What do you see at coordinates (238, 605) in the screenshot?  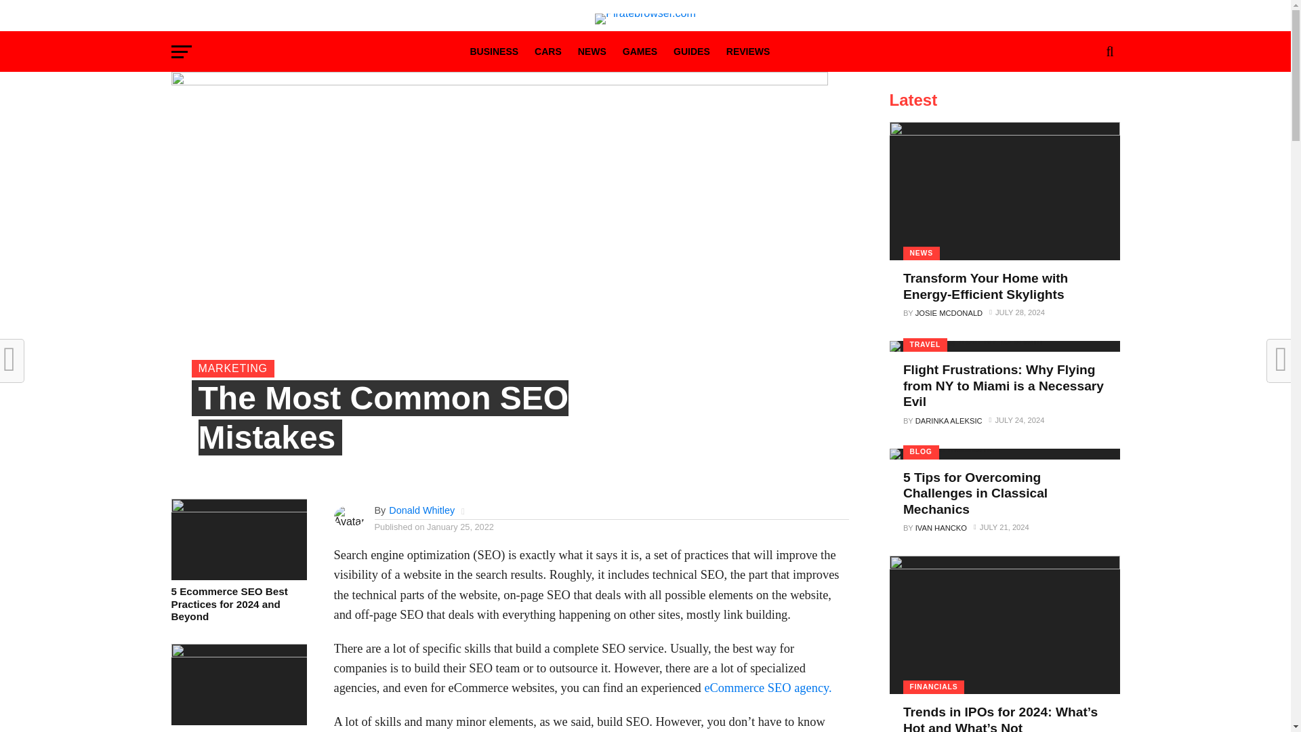 I see `5 Ecommerce SEO Best Practices for 2024 and Beyond` at bounding box center [238, 605].